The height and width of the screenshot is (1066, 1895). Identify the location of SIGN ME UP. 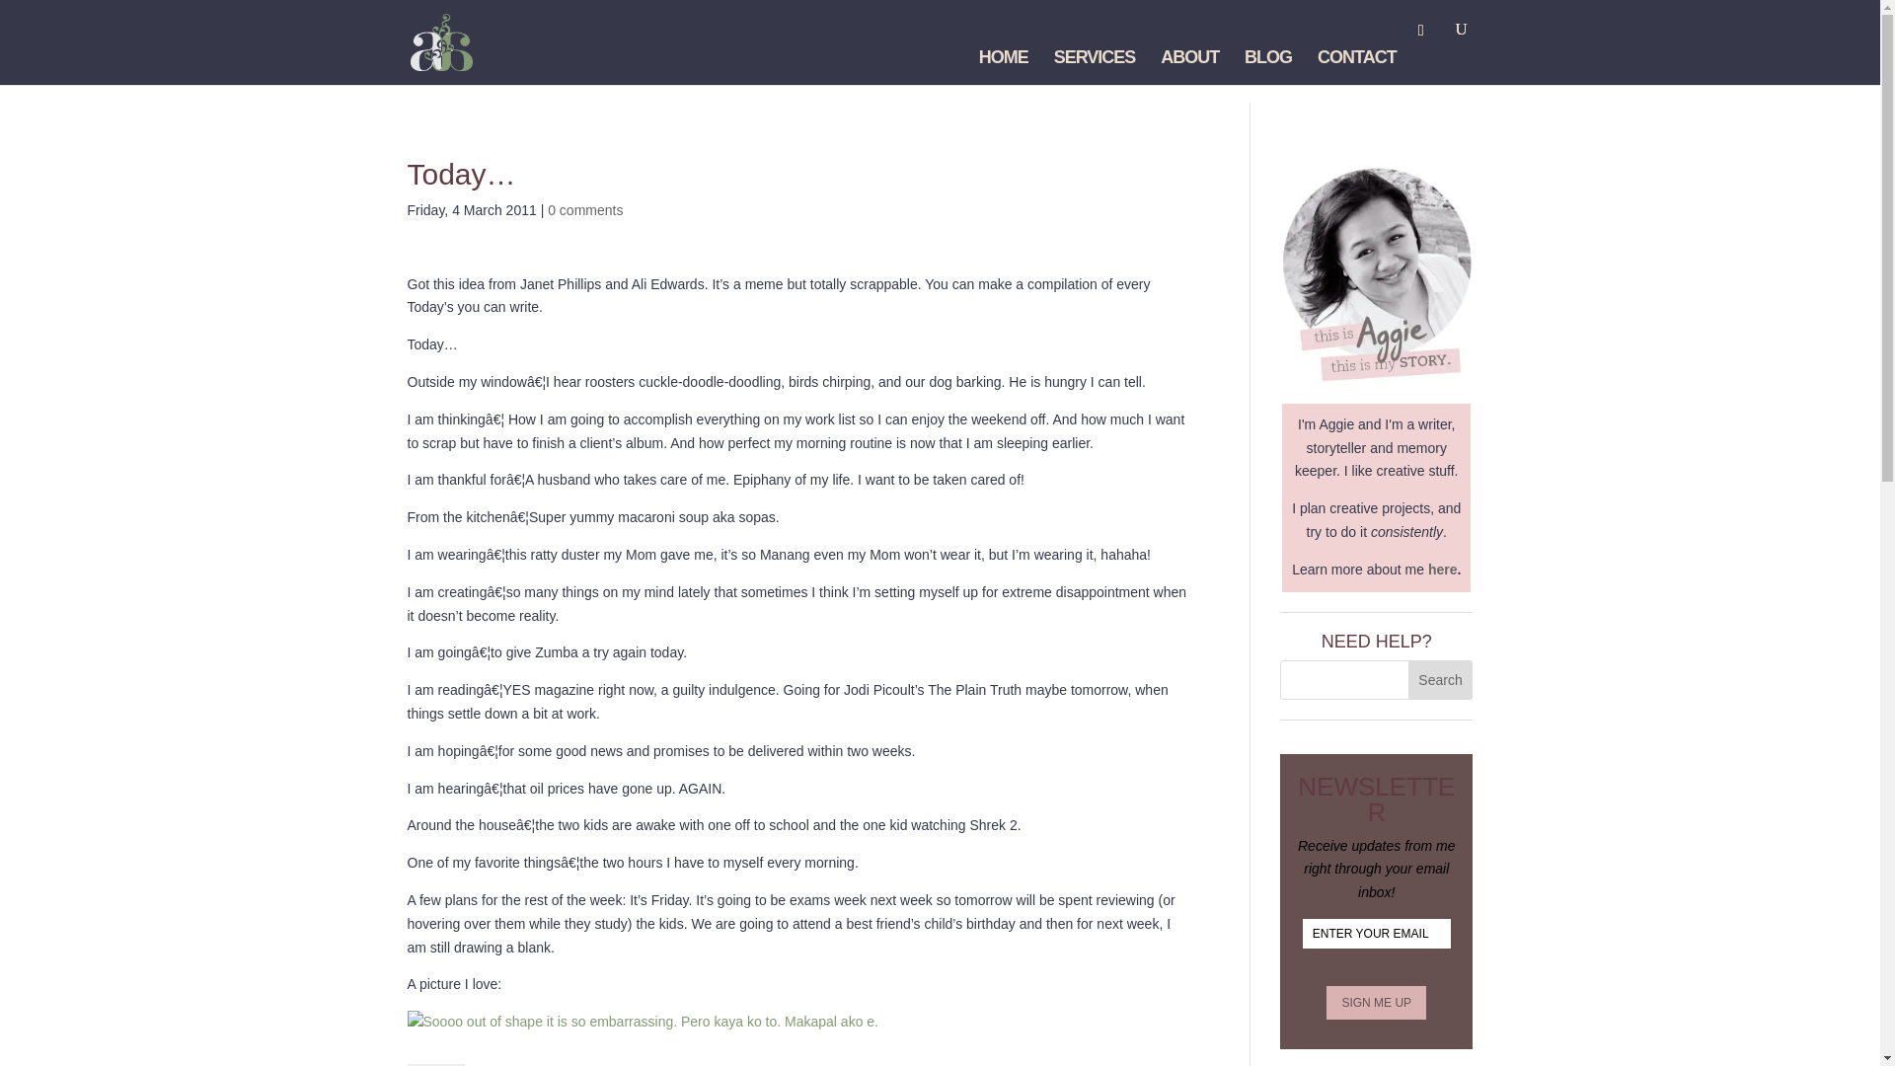
(1376, 1003).